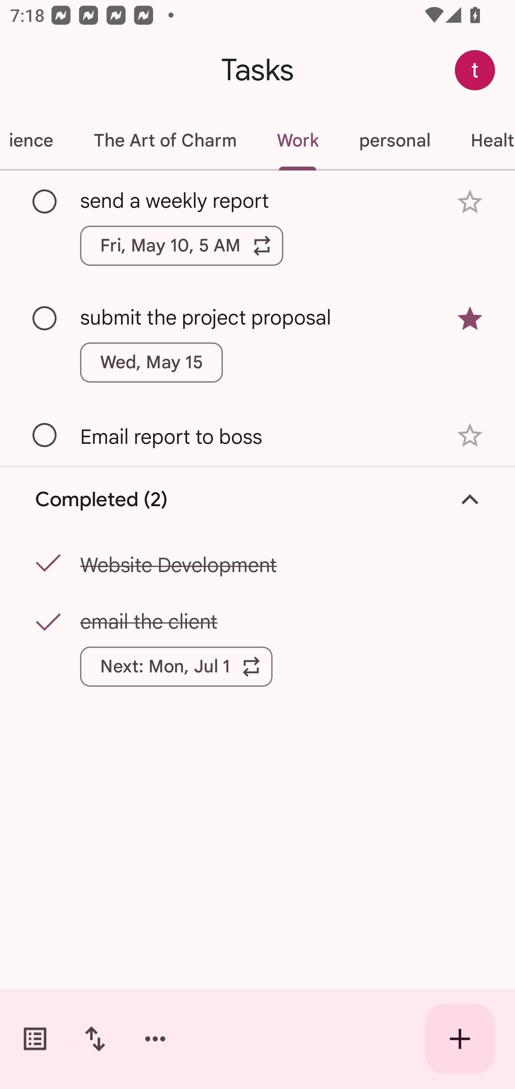 The width and height of the screenshot is (515, 1089). What do you see at coordinates (394, 140) in the screenshot?
I see `personal` at bounding box center [394, 140].